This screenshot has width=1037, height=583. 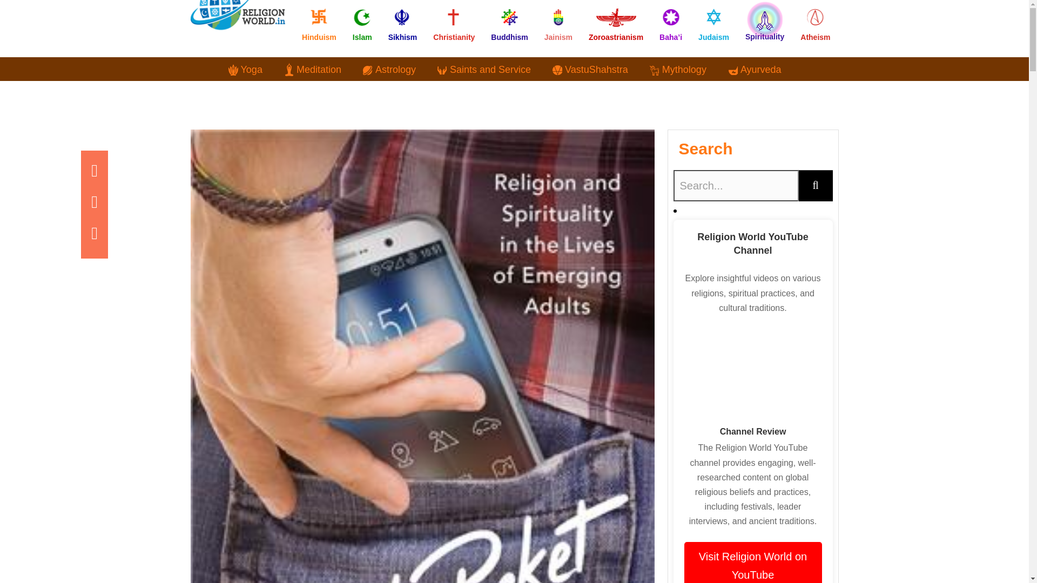 What do you see at coordinates (245, 69) in the screenshot?
I see `Yoga` at bounding box center [245, 69].